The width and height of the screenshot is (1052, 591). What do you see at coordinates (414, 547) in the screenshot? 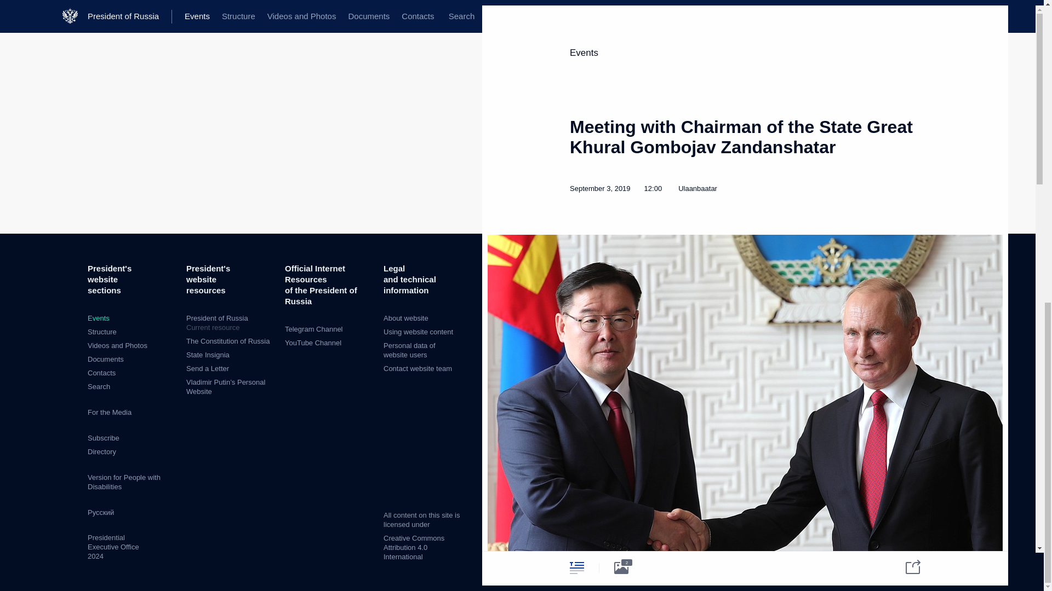
I see `Creative Commons Attribution 4.0 International` at bounding box center [414, 547].